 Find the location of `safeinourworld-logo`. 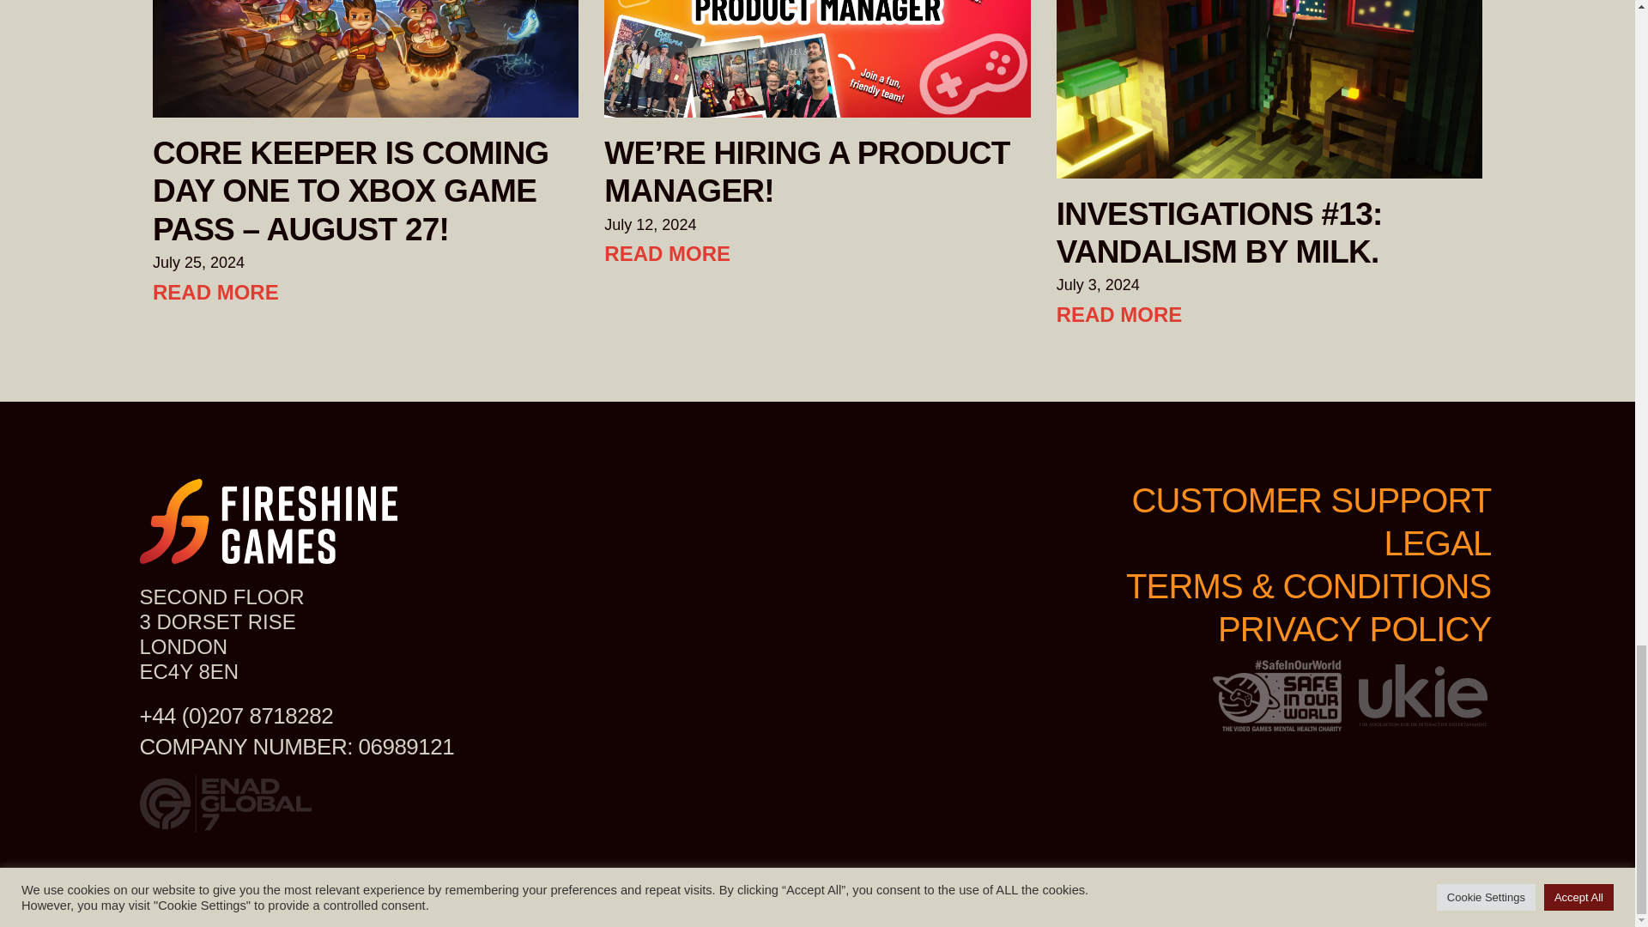

safeinourworld-logo is located at coordinates (1275, 695).